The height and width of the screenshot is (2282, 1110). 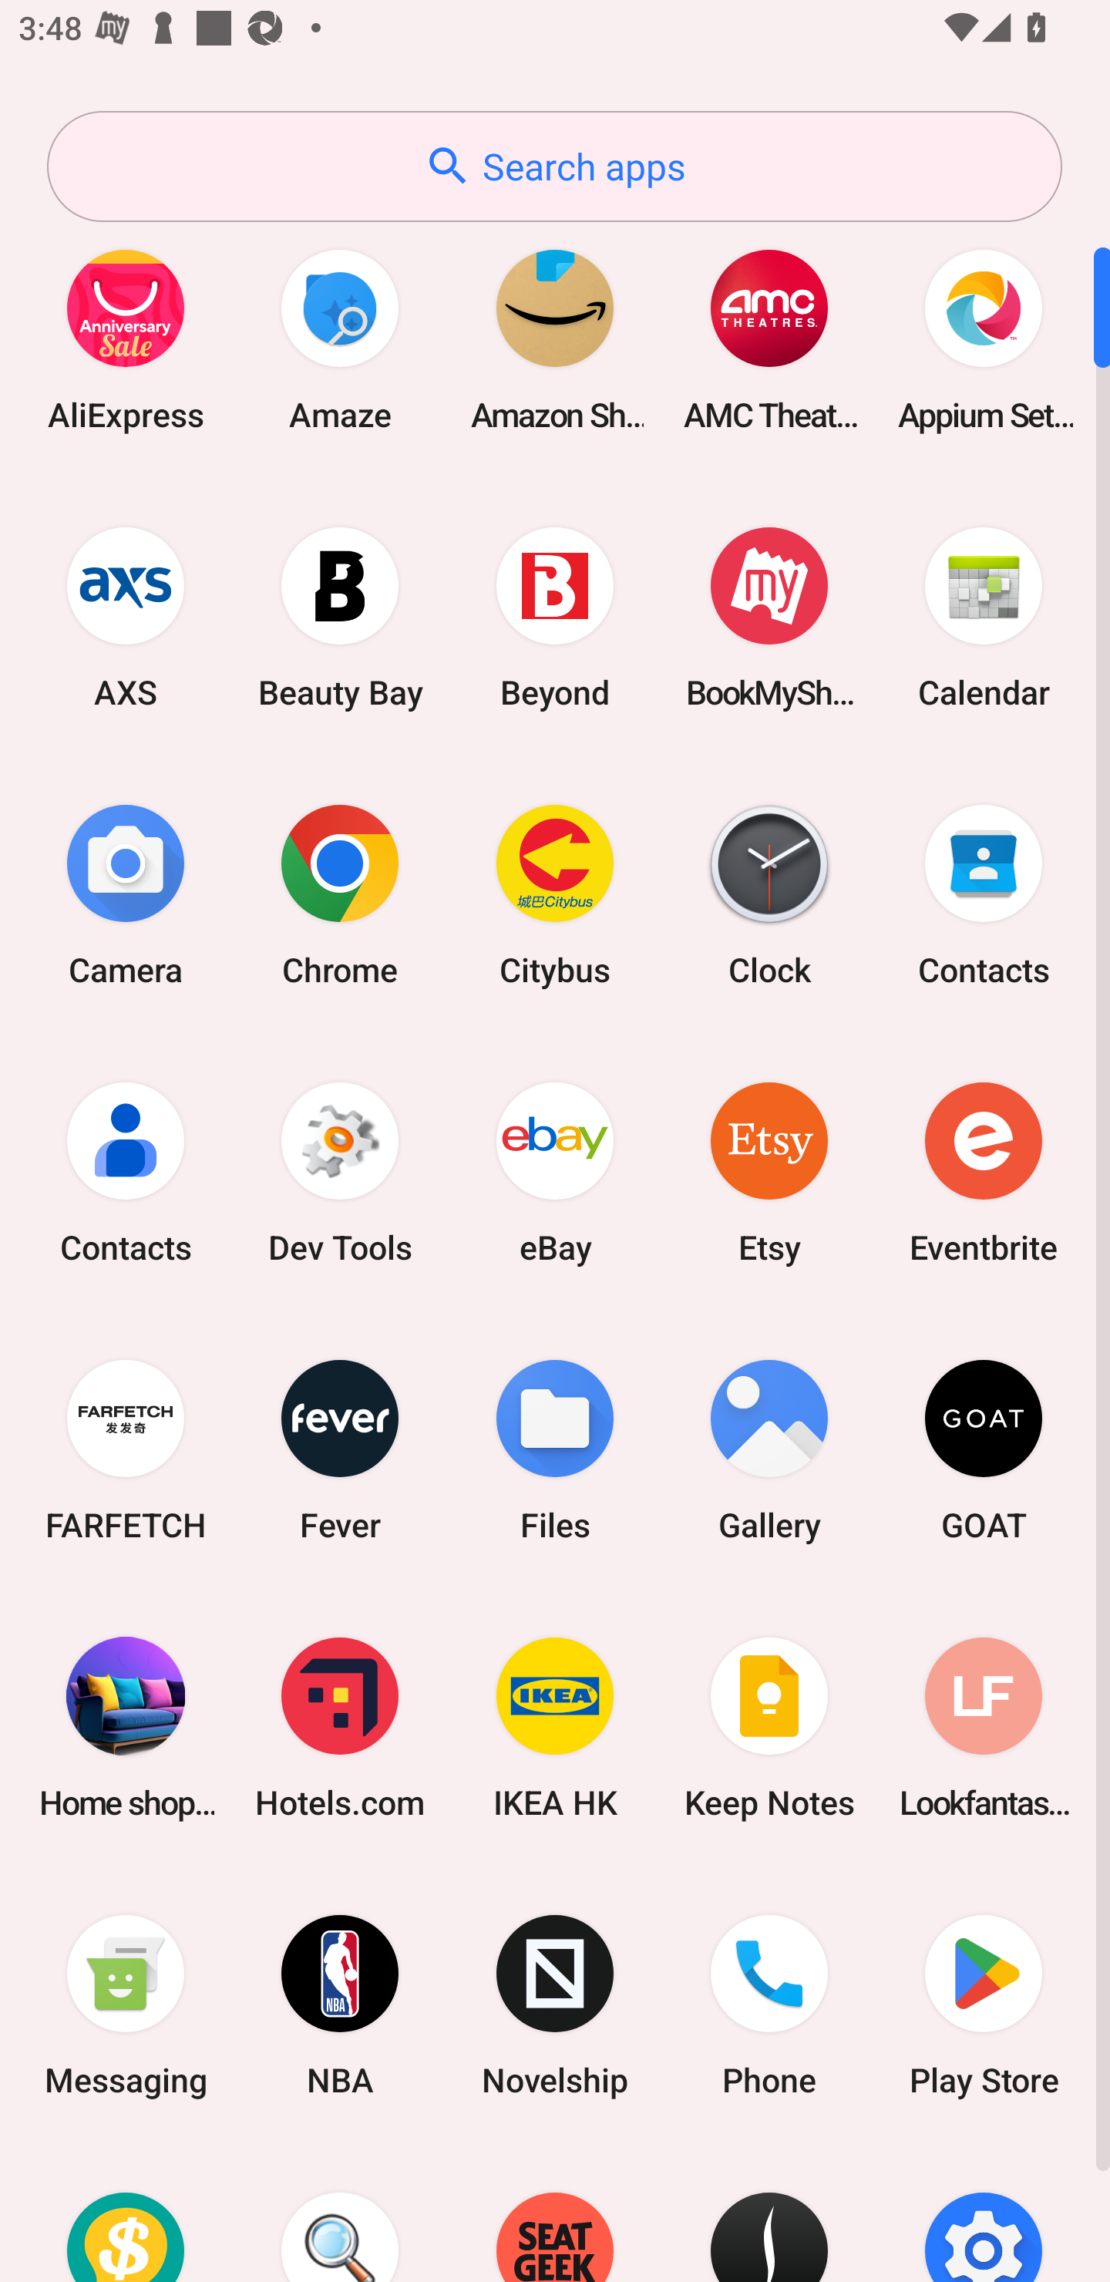 I want to click on Phone, so click(x=769, y=2006).